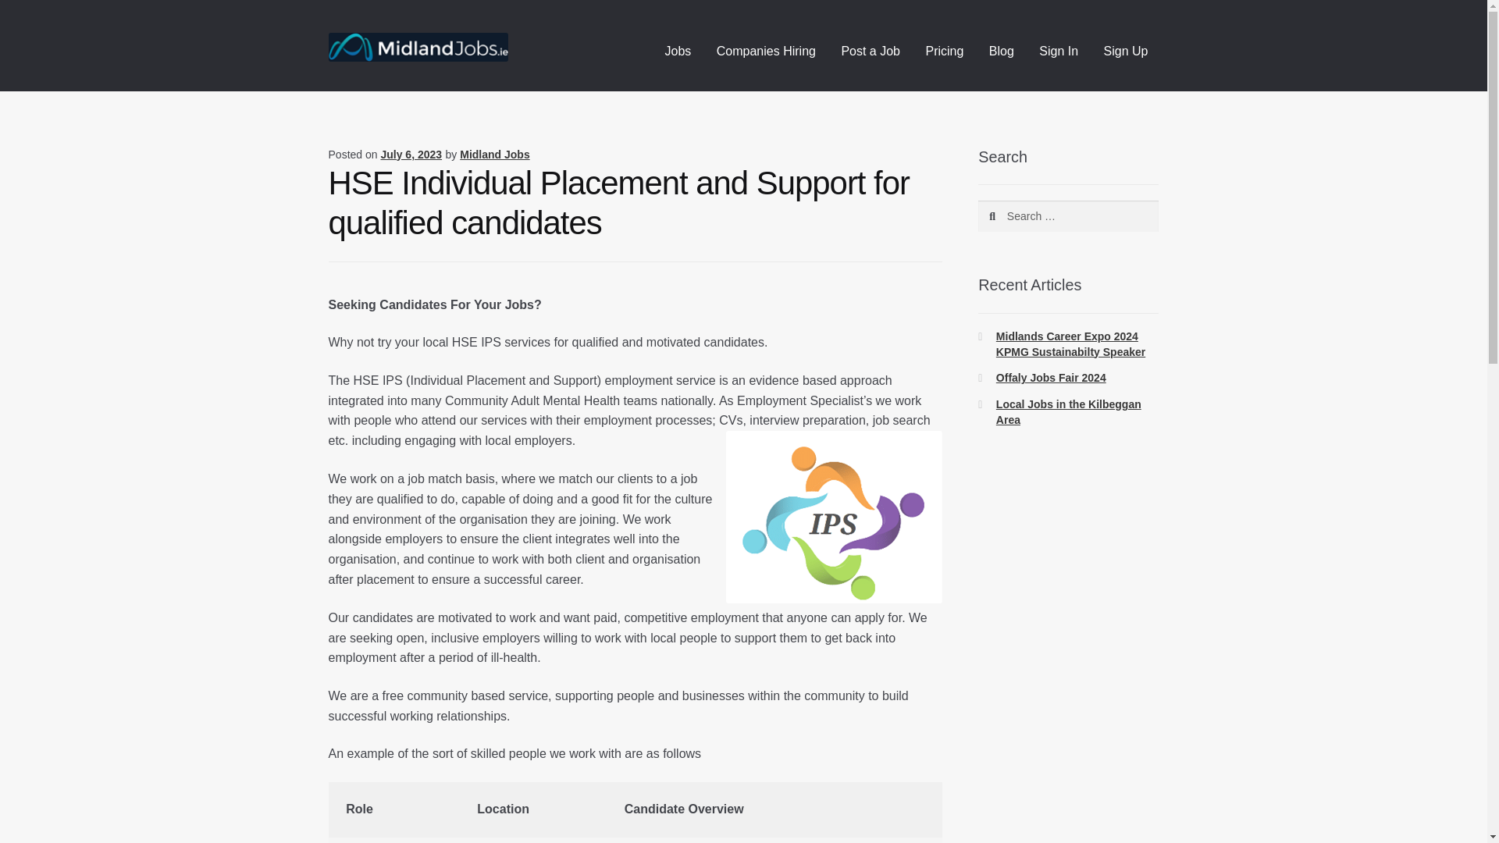  Describe the element at coordinates (1002, 52) in the screenshot. I see `Blog` at that location.